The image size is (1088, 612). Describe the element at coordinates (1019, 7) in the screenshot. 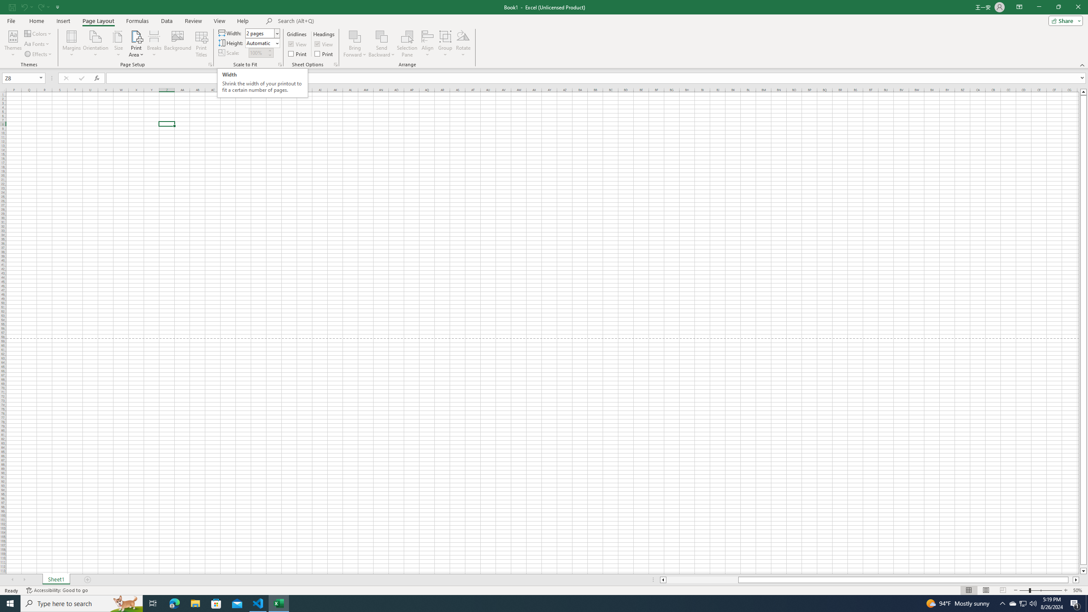

I see `Ribbon Display Options` at that location.